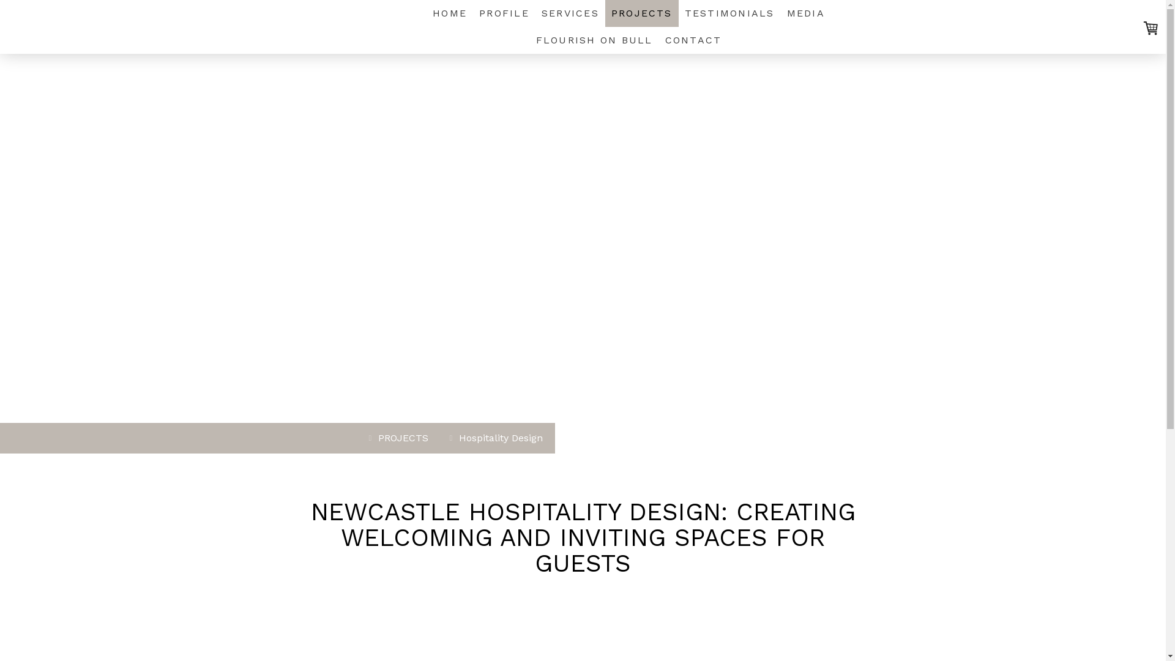 Image resolution: width=1175 pixels, height=661 pixels. I want to click on FLOURISH ON BULL, so click(595, 40).